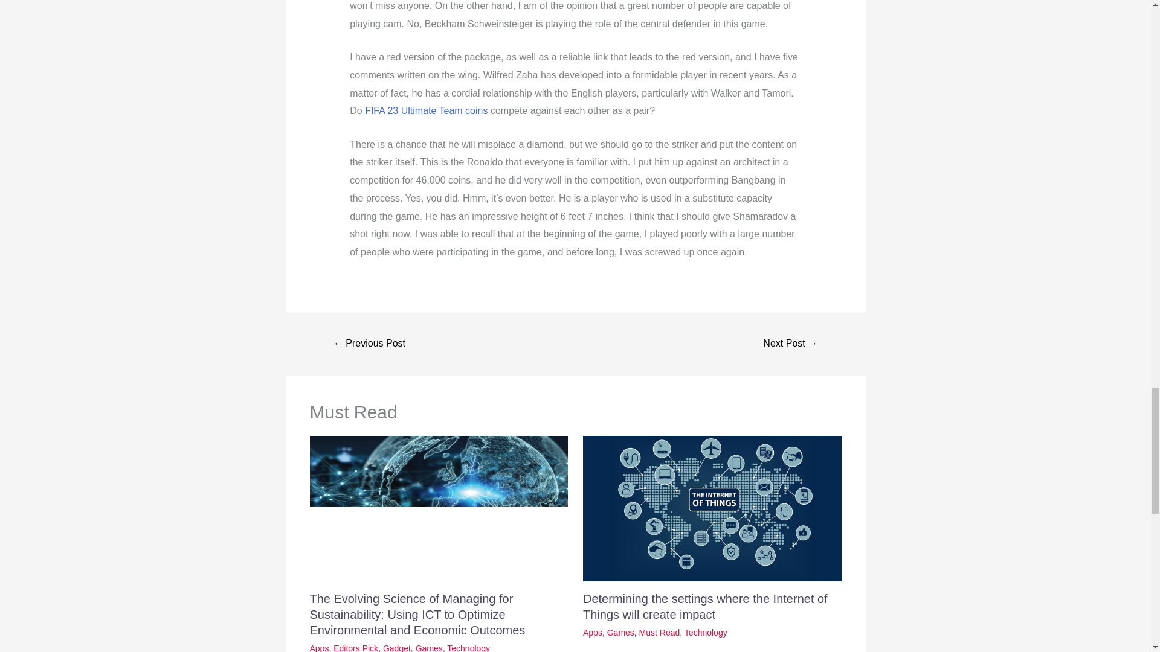 The width and height of the screenshot is (1160, 652). What do you see at coordinates (429, 647) in the screenshot?
I see `Games` at bounding box center [429, 647].